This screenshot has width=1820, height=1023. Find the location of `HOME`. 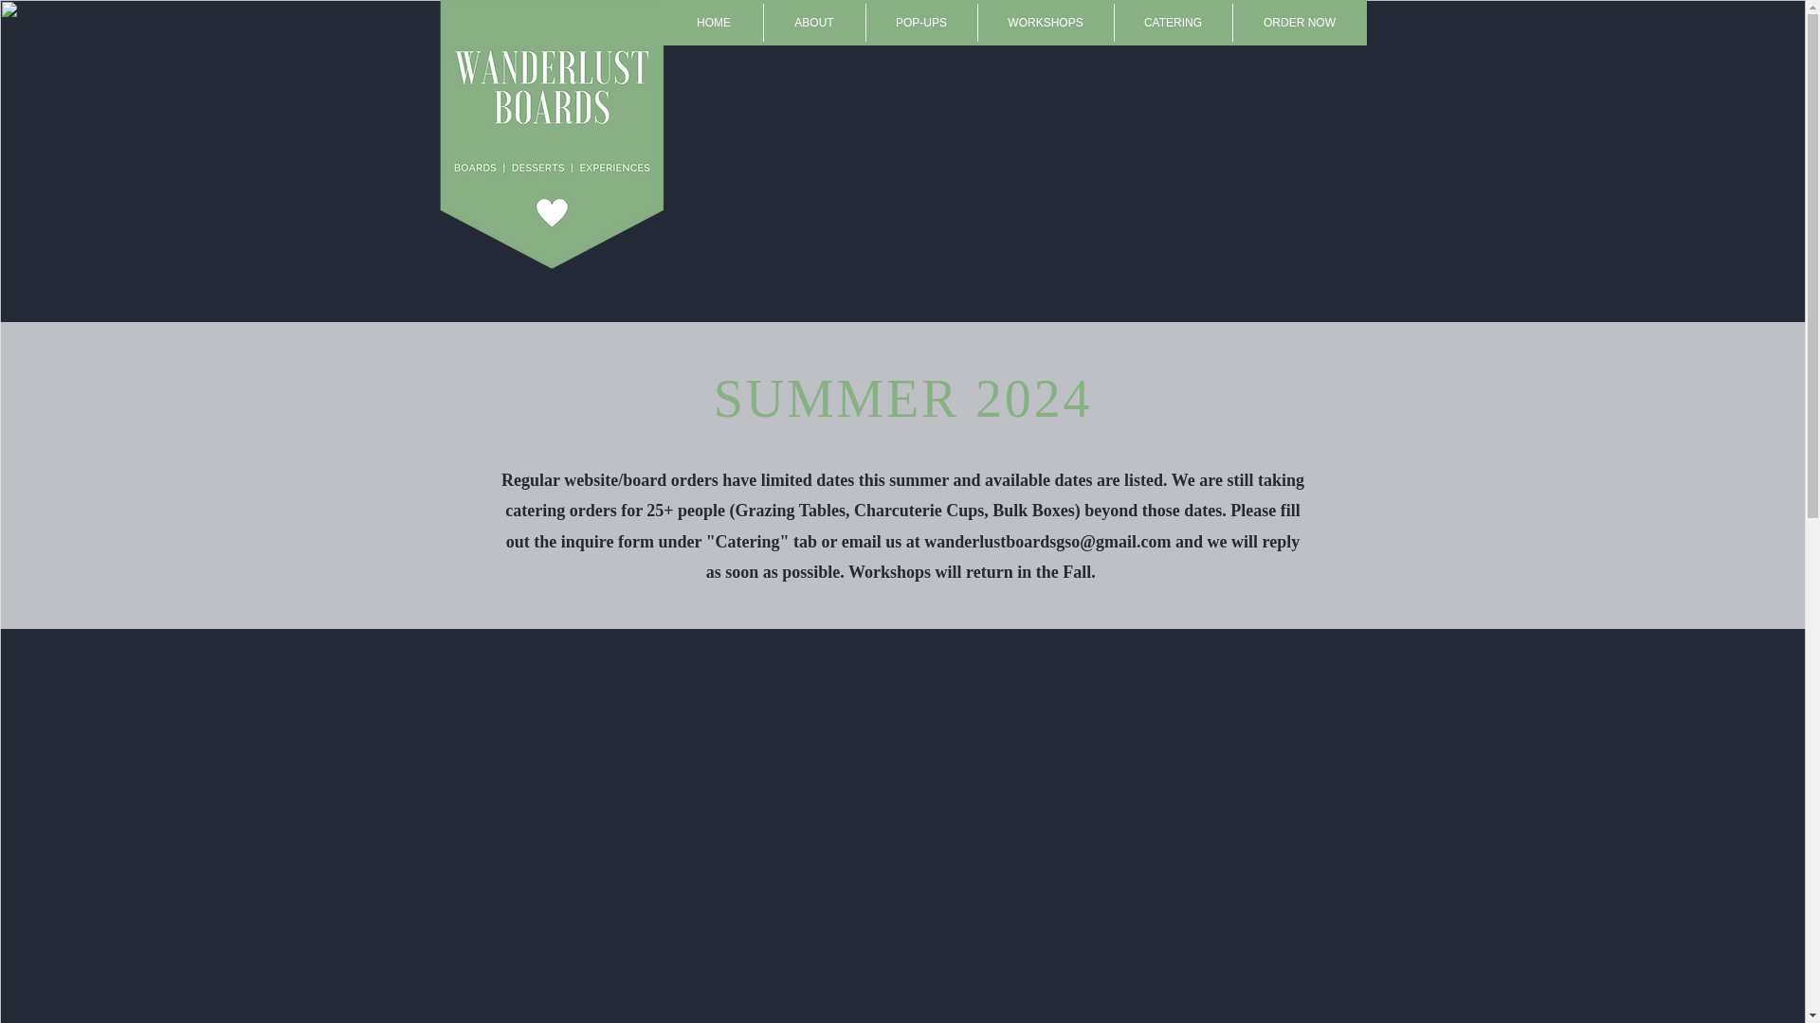

HOME is located at coordinates (714, 23).